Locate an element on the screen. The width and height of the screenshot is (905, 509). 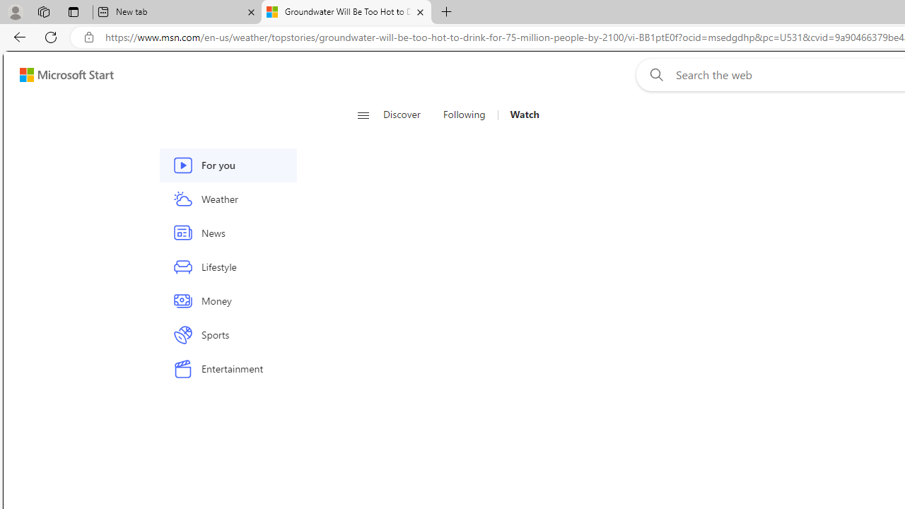
Skip to footer is located at coordinates (58, 75).